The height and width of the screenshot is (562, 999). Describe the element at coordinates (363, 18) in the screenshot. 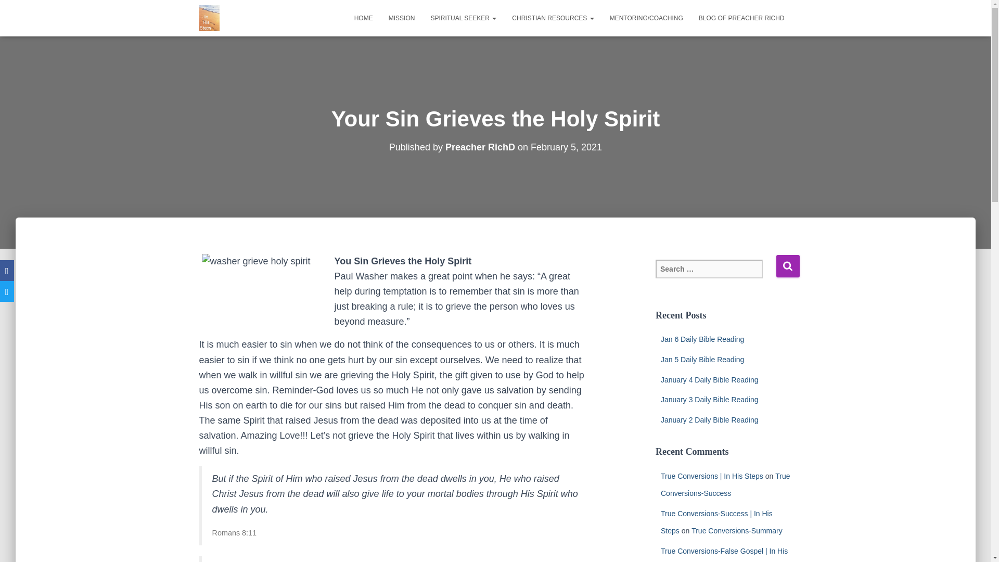

I see `HOME` at that location.